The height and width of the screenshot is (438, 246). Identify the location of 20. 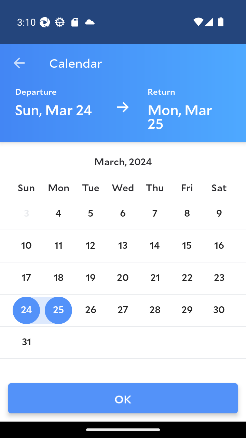
(122, 278).